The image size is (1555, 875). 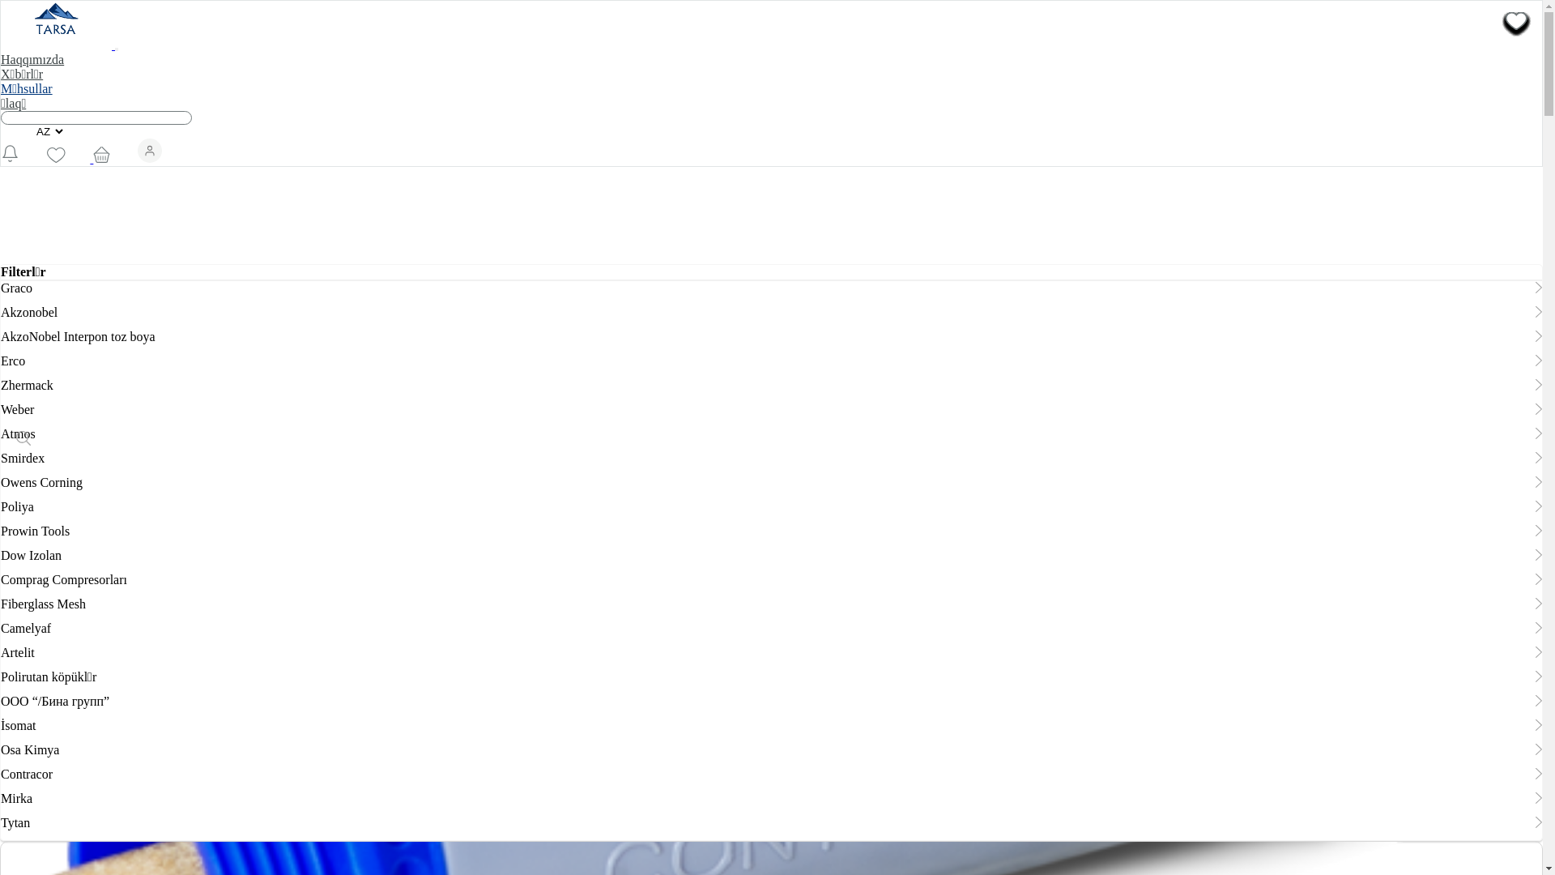 I want to click on Fiberglass Mesh, so click(x=44, y=604).